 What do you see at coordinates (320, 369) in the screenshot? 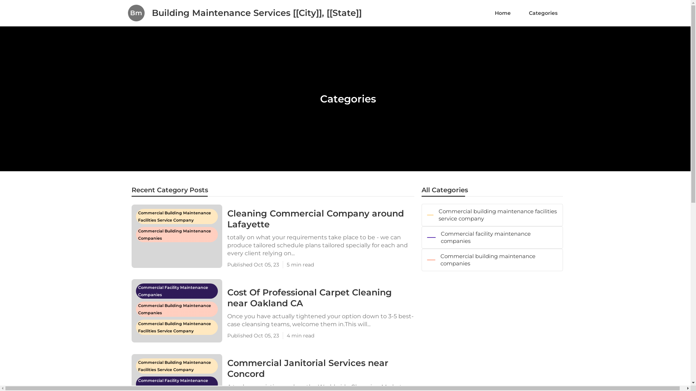
I see `Commercial Janitorial Services near Concord` at bounding box center [320, 369].